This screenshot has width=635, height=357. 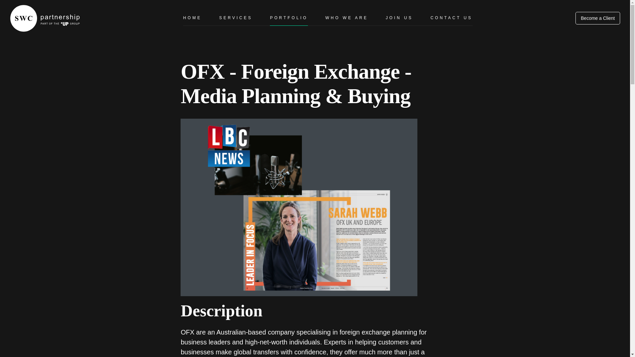 I want to click on PORTFOLIO, so click(x=288, y=18).